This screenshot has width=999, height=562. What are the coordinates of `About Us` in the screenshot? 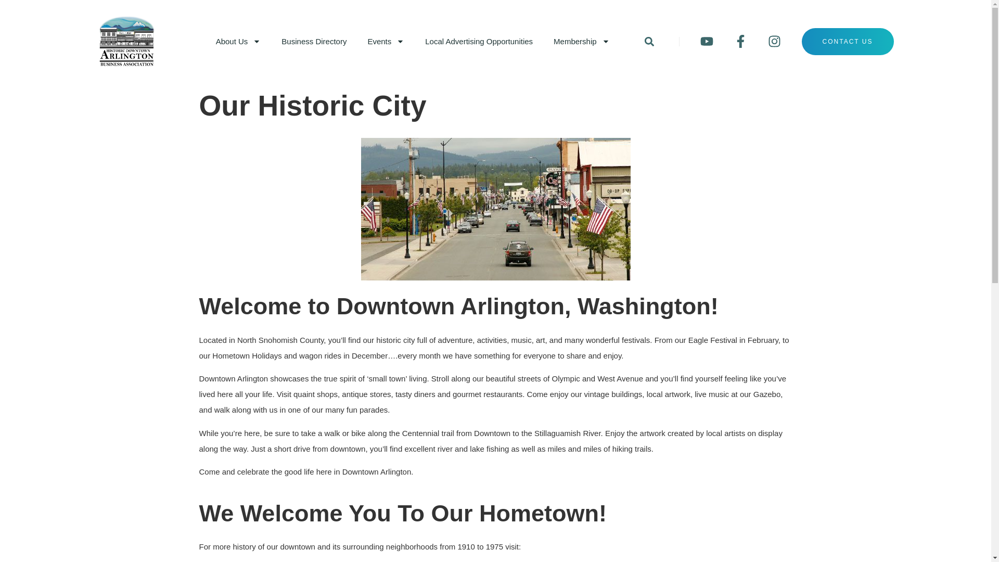 It's located at (238, 42).